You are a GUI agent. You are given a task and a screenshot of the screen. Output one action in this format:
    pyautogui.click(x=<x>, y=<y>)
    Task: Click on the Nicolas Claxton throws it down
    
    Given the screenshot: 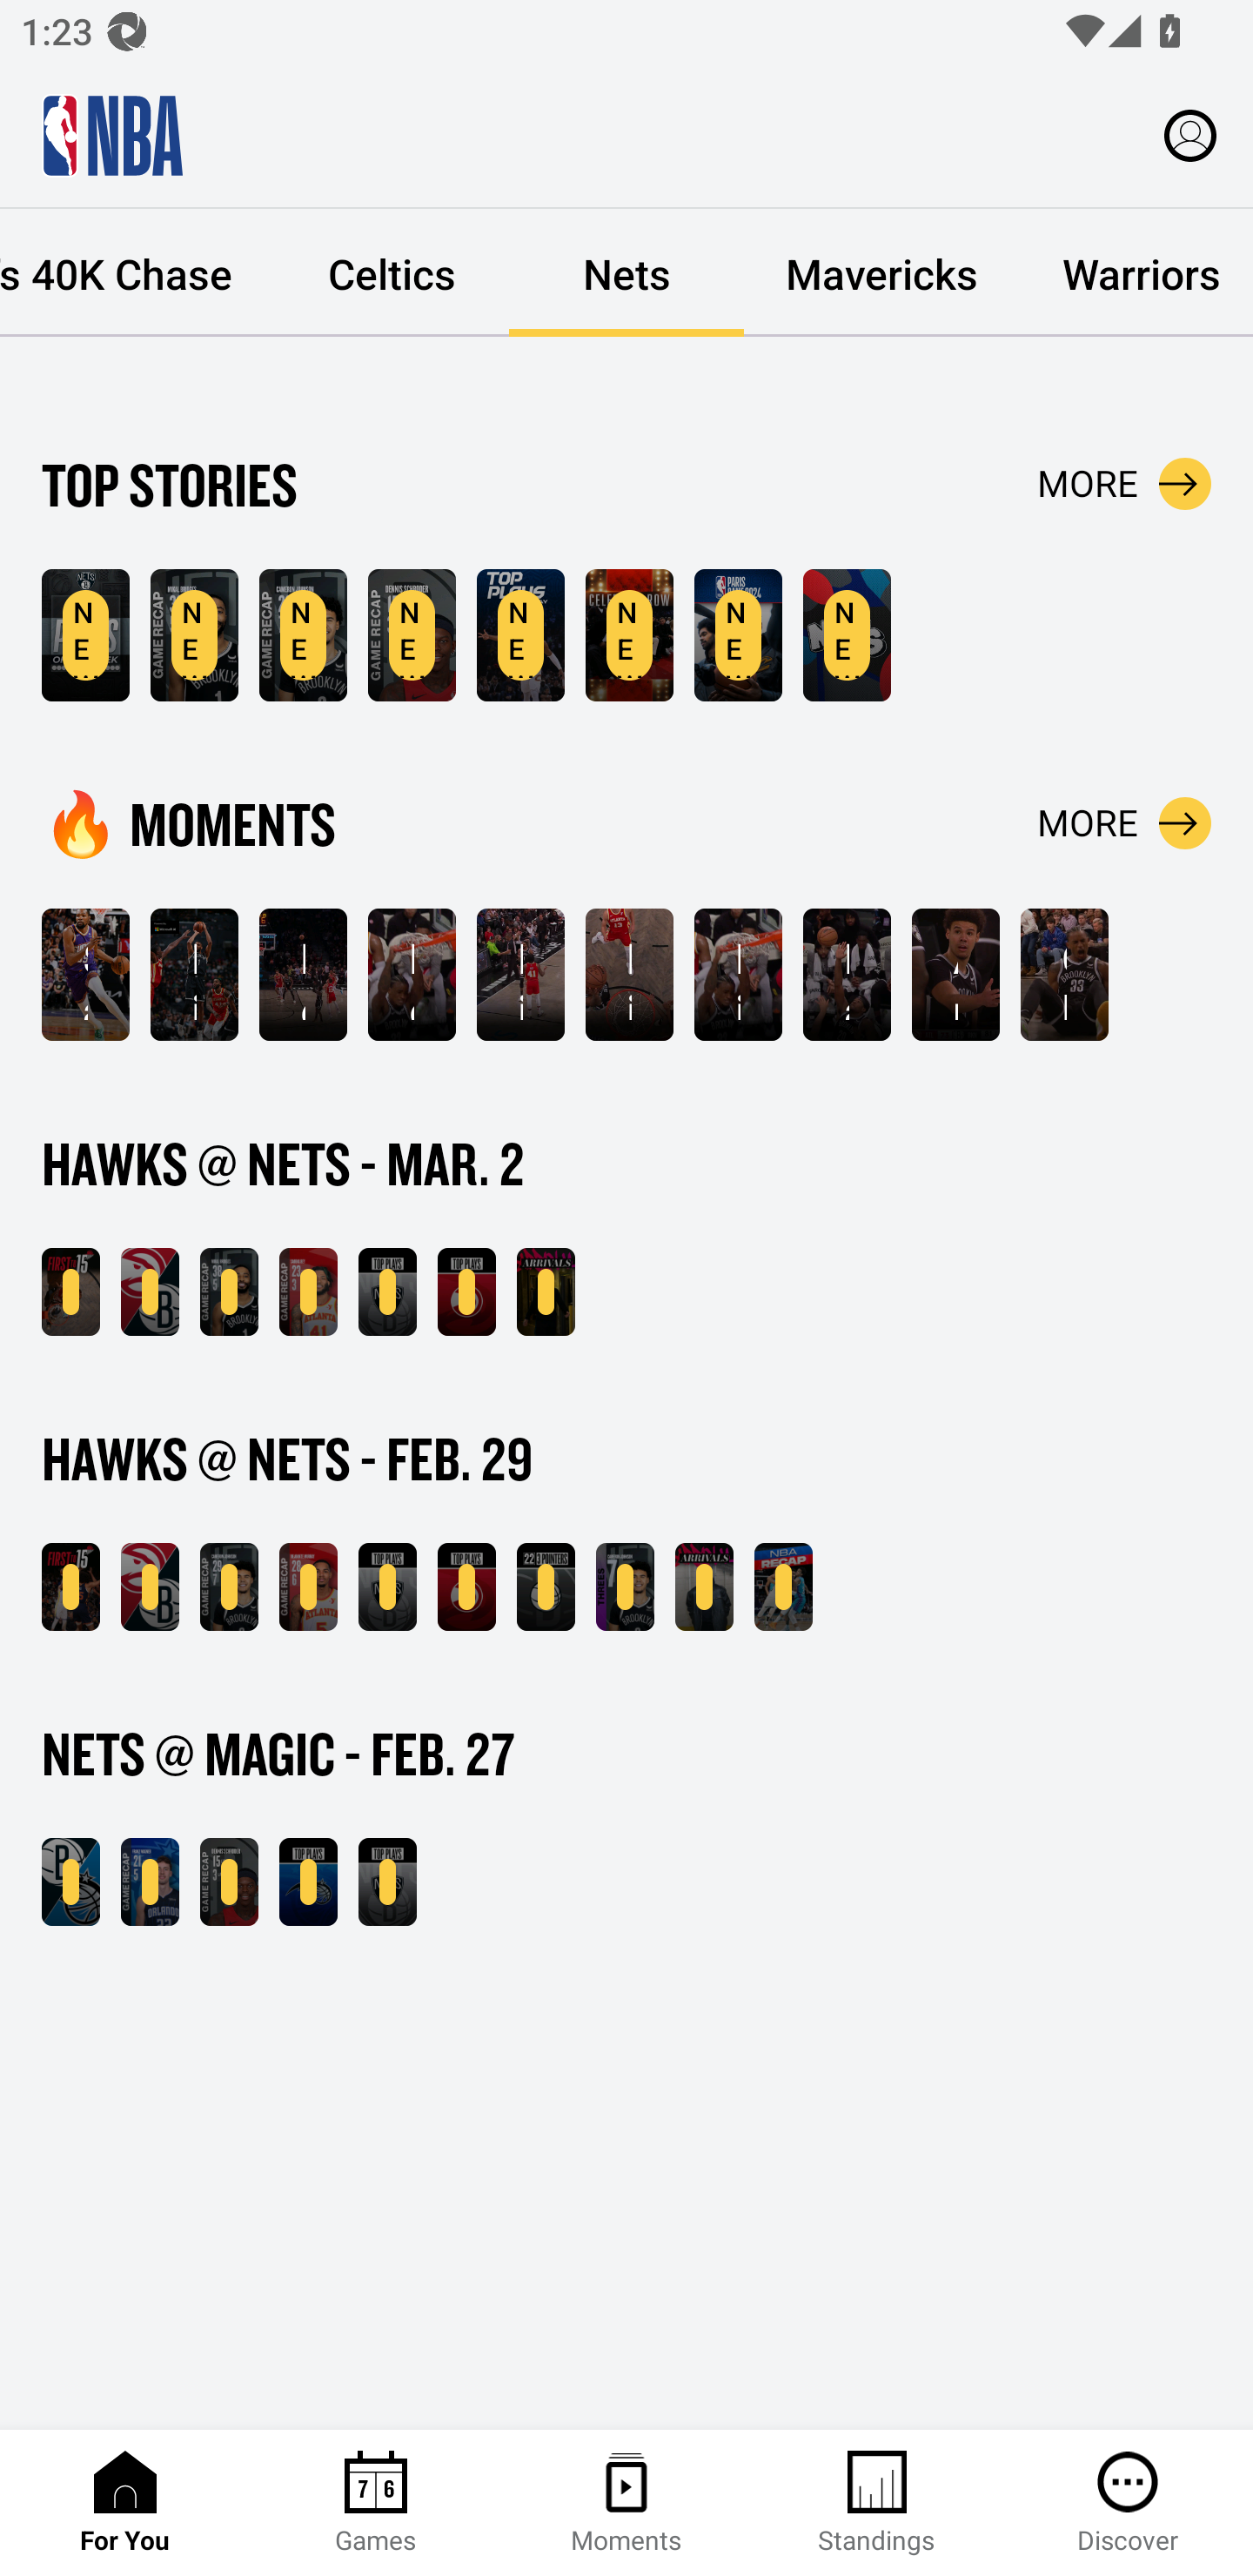 What is the action you would take?
    pyautogui.click(x=629, y=975)
    